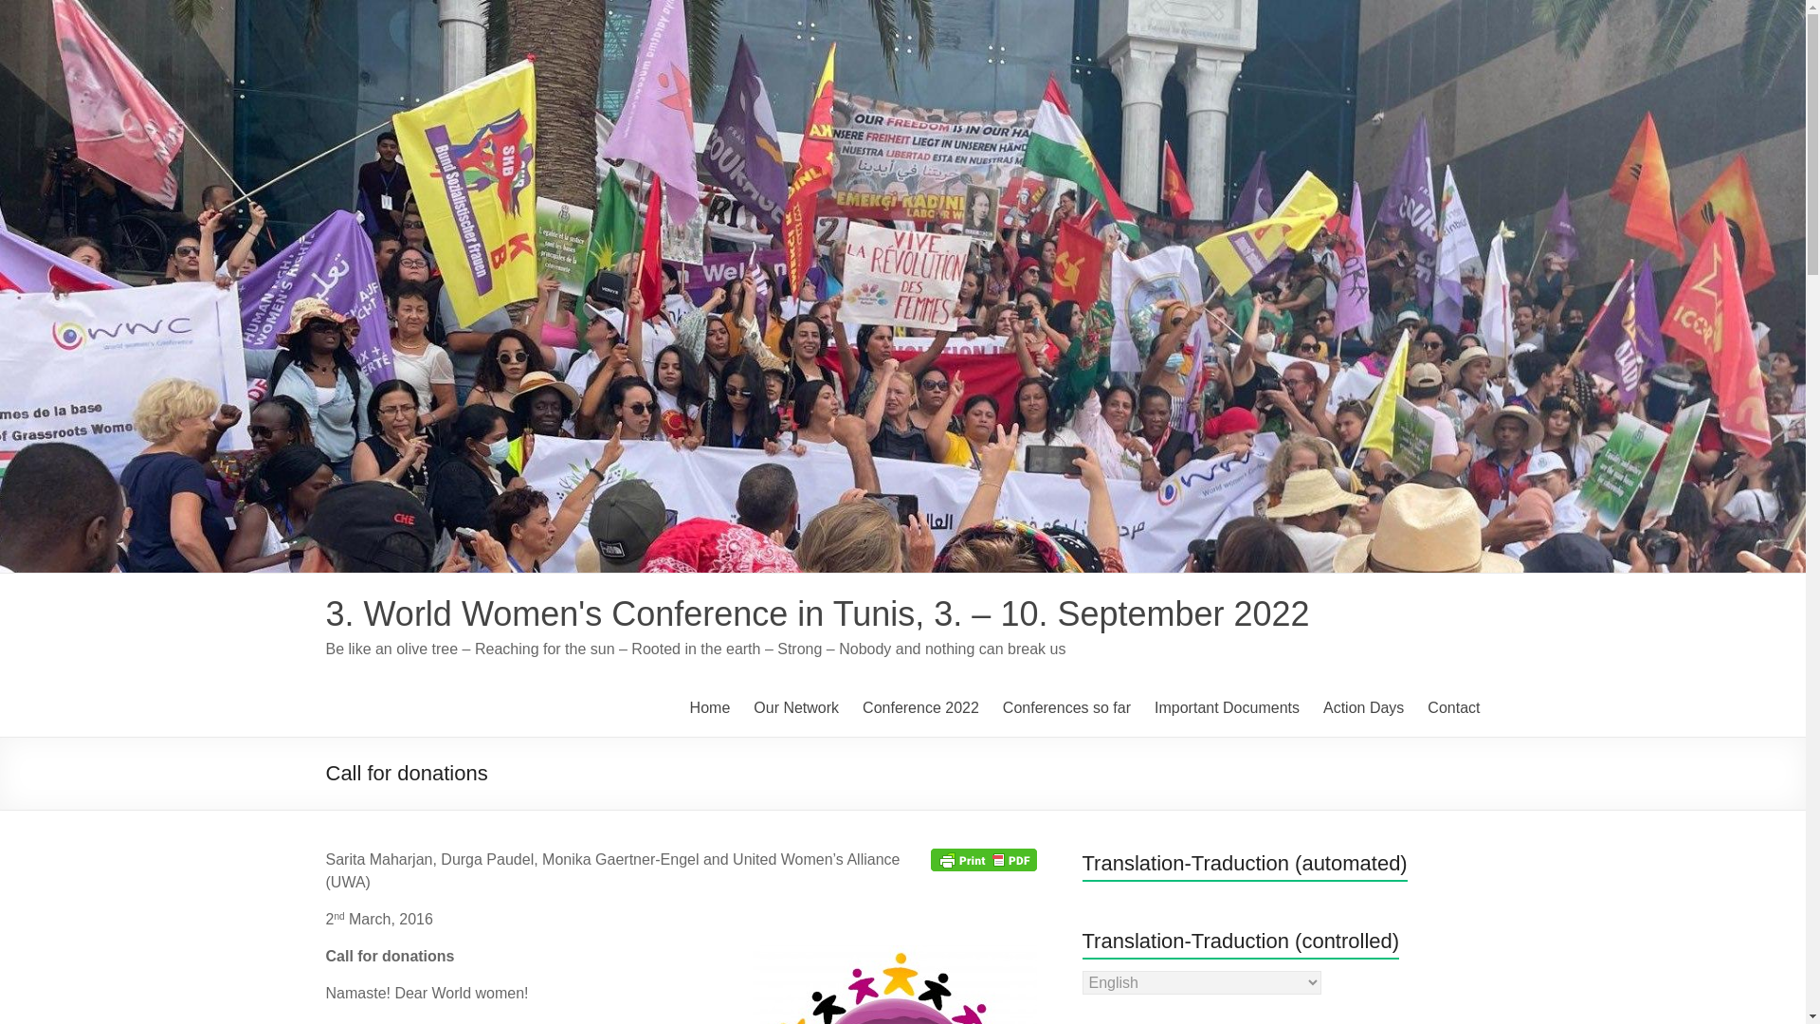 The image size is (1820, 1024). What do you see at coordinates (1452, 708) in the screenshot?
I see `Contact` at bounding box center [1452, 708].